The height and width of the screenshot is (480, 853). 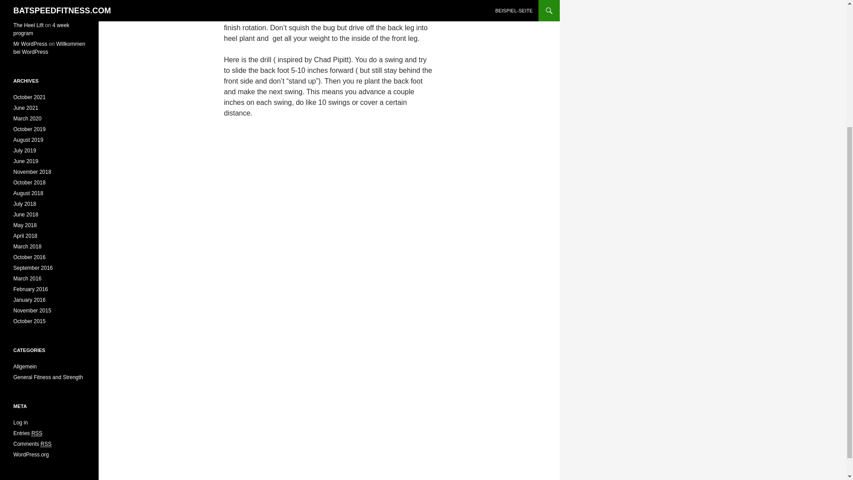 I want to click on 4 week program, so click(x=41, y=29).